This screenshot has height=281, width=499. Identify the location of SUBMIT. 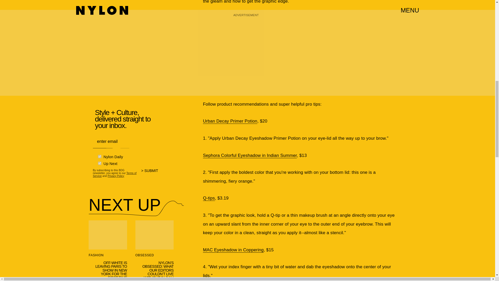
(152, 174).